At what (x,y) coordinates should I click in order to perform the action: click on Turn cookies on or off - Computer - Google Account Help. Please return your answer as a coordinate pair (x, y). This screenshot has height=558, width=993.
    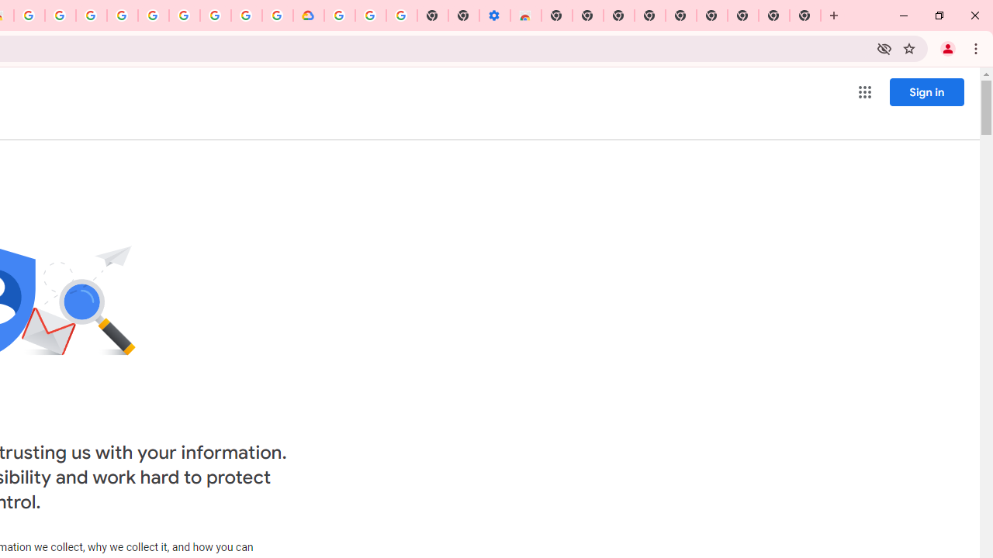
    Looking at the image, I should click on (401, 15).